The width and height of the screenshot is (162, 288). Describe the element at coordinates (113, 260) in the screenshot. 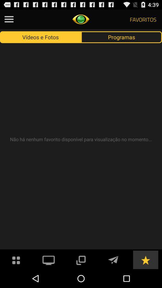

I see `send` at that location.